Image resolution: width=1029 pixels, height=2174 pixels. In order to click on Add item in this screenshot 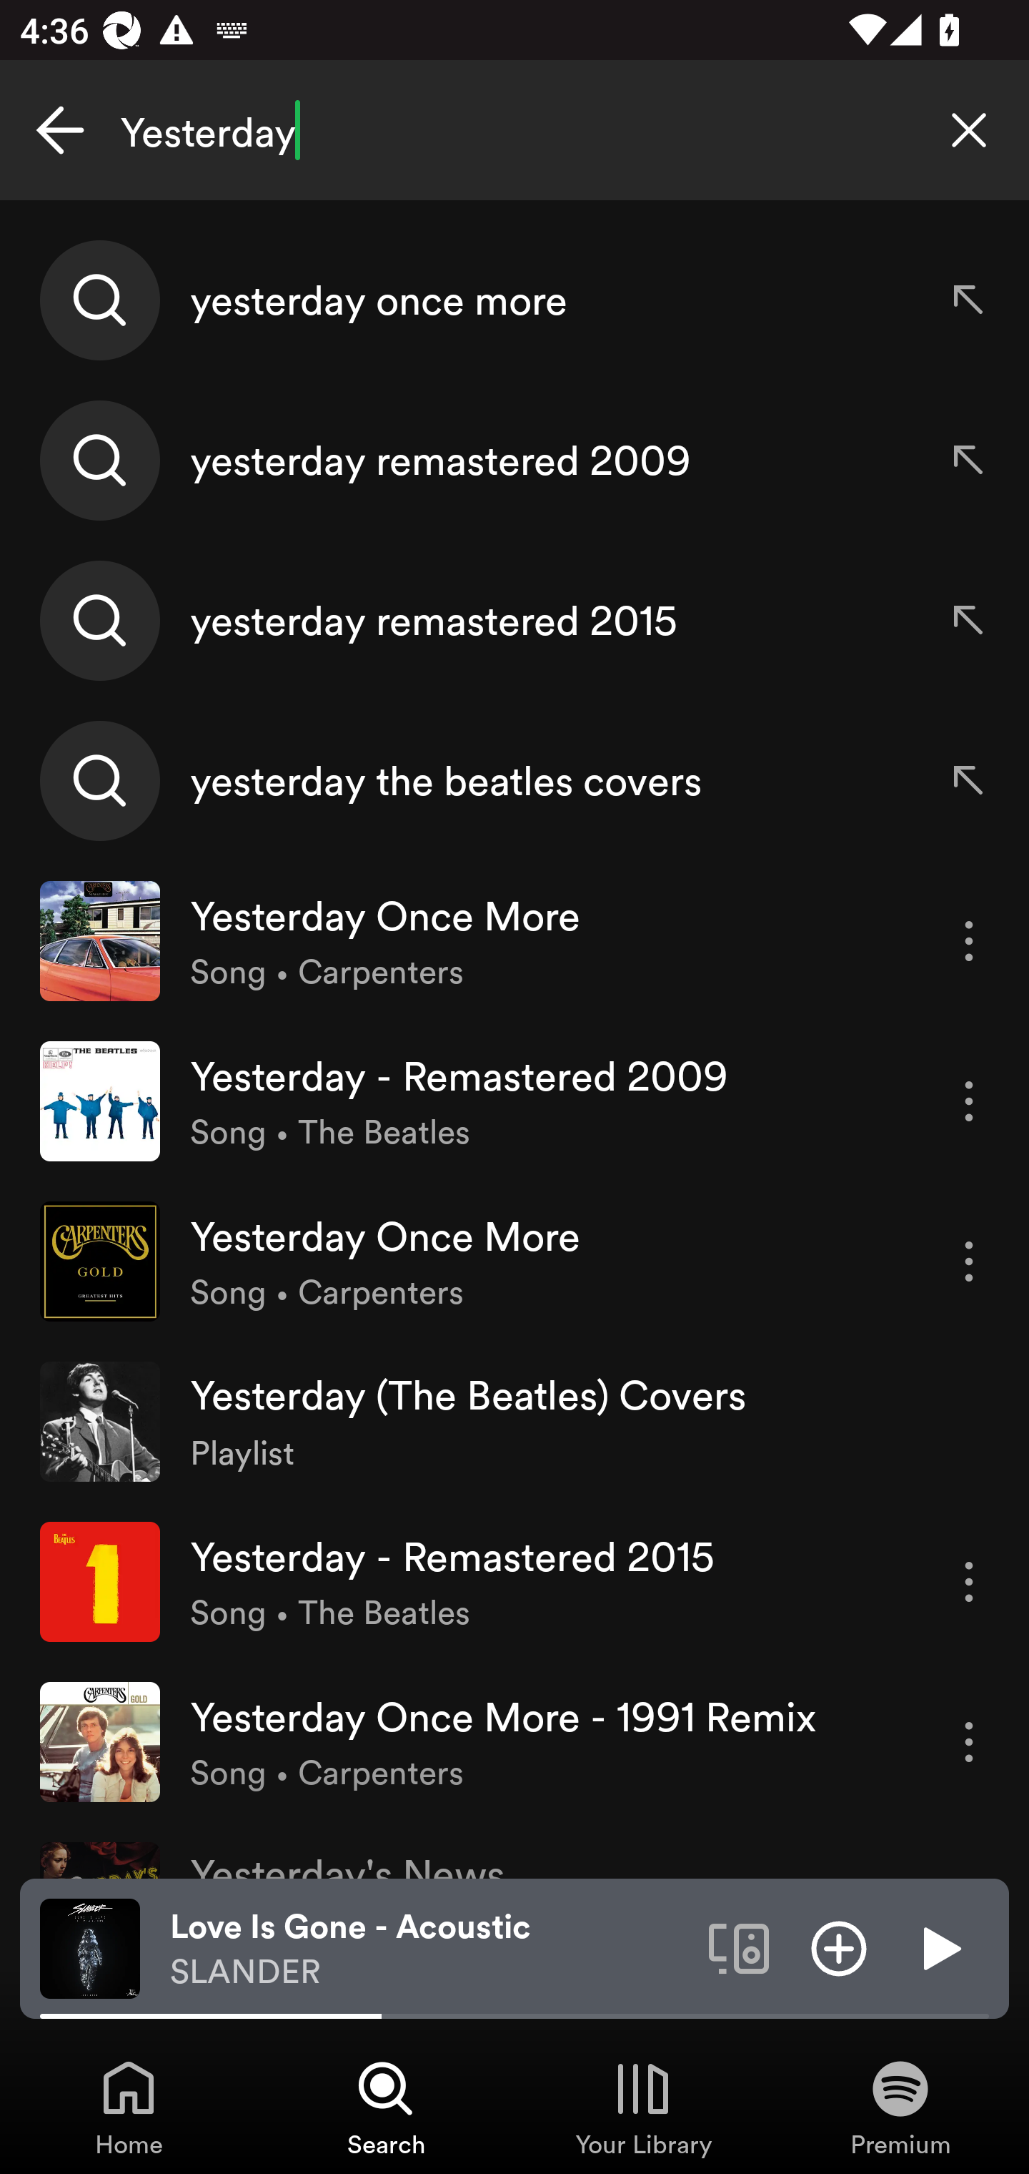, I will do `click(839, 1947)`.